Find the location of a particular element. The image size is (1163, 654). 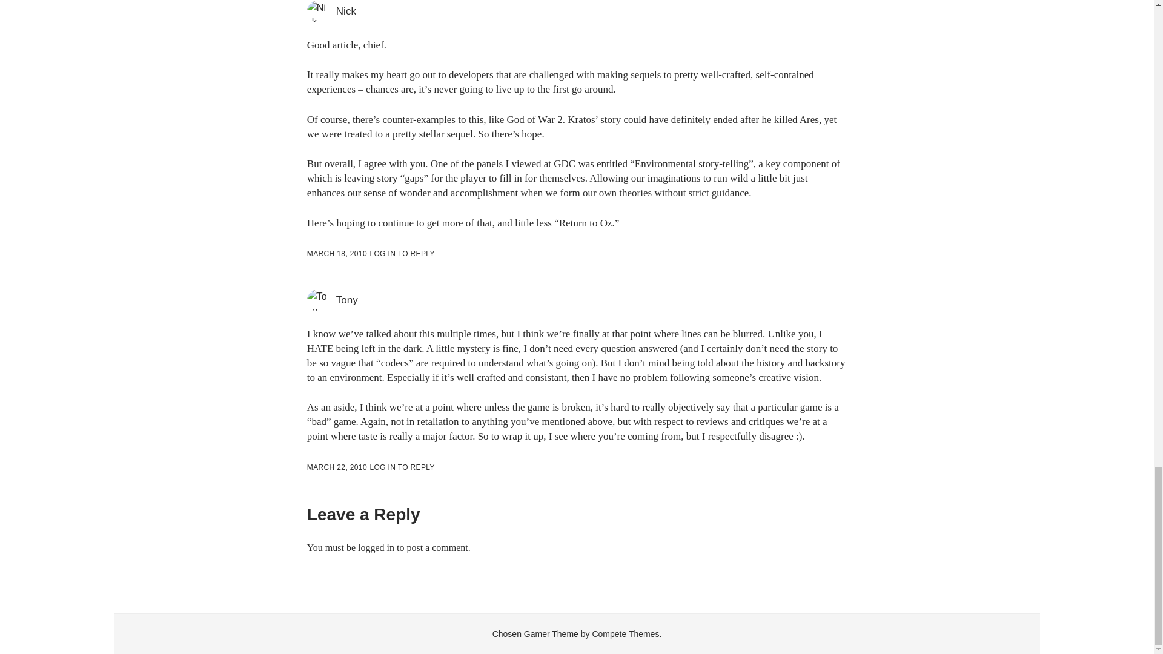

Chosen Gamer Theme is located at coordinates (535, 633).